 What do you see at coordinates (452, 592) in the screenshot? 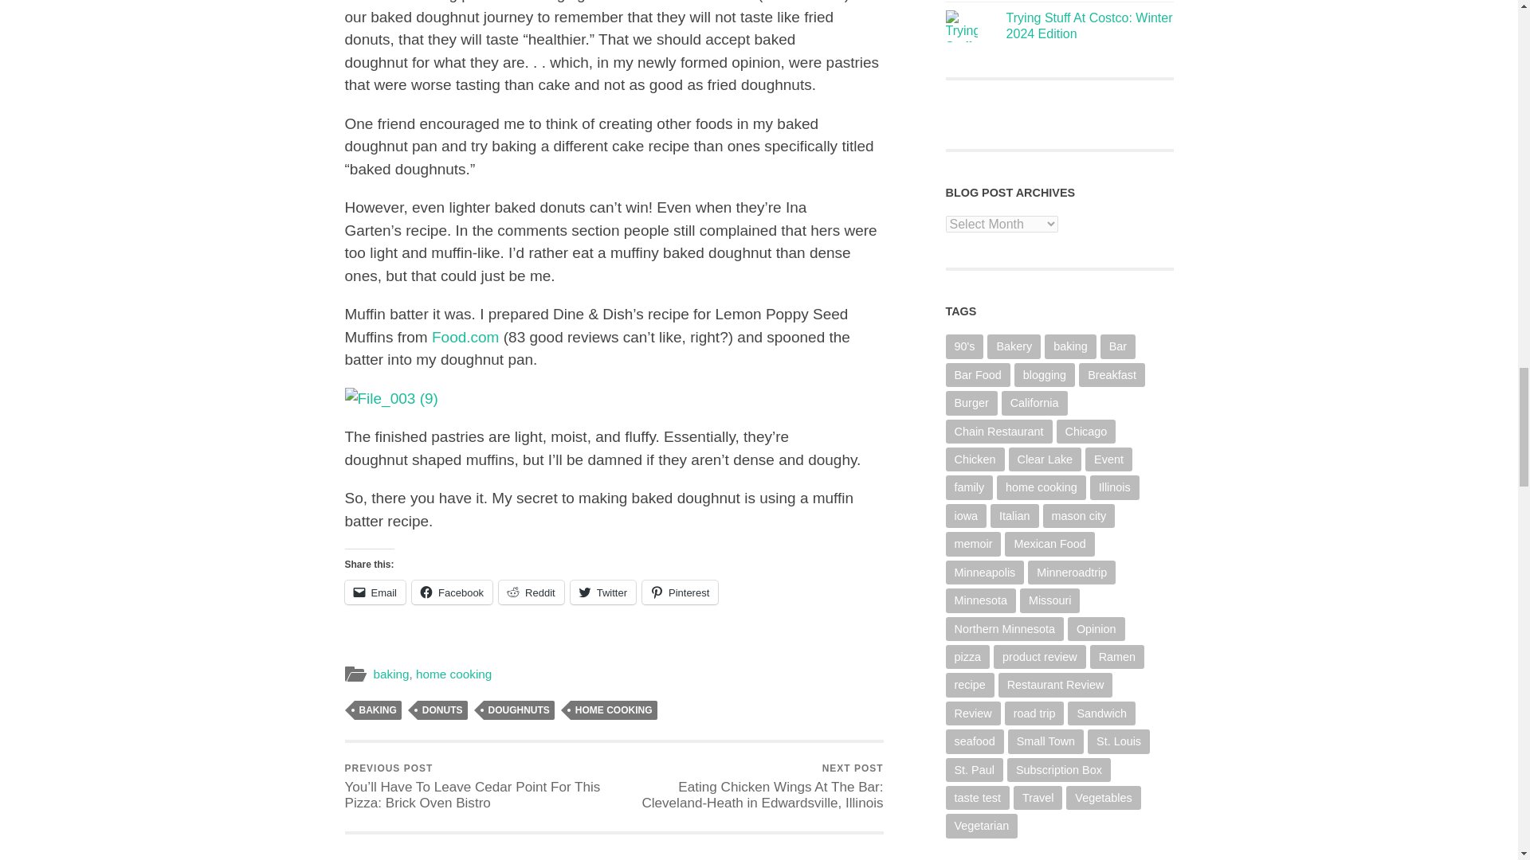
I see `Click to share on Facebook` at bounding box center [452, 592].